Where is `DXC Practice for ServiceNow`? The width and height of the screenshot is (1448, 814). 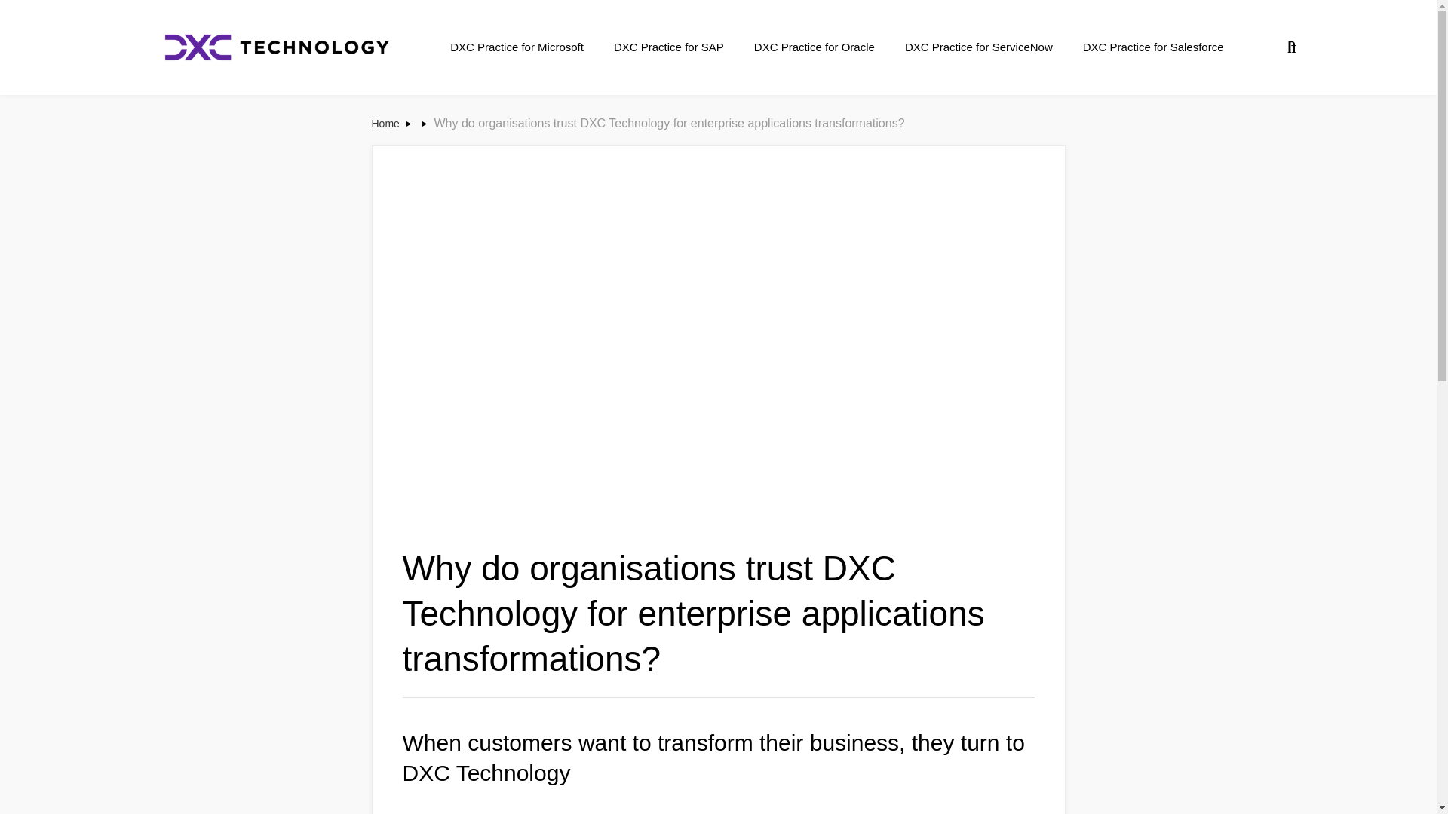
DXC Practice for ServiceNow is located at coordinates (979, 47).